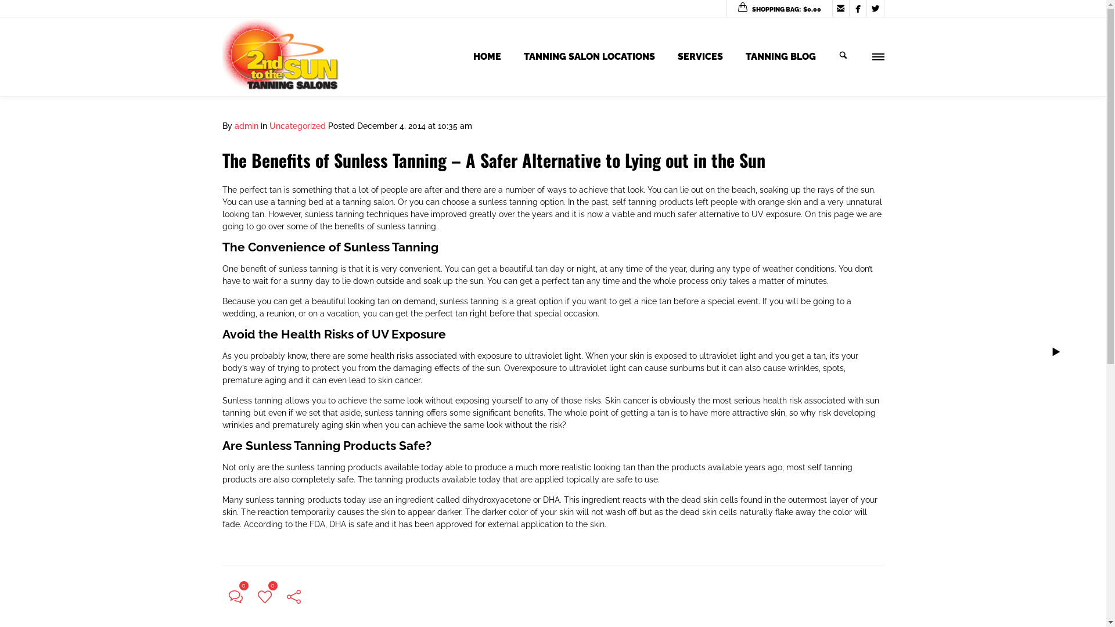 The height and width of the screenshot is (627, 1115). I want to click on SERVICES, so click(700, 57).